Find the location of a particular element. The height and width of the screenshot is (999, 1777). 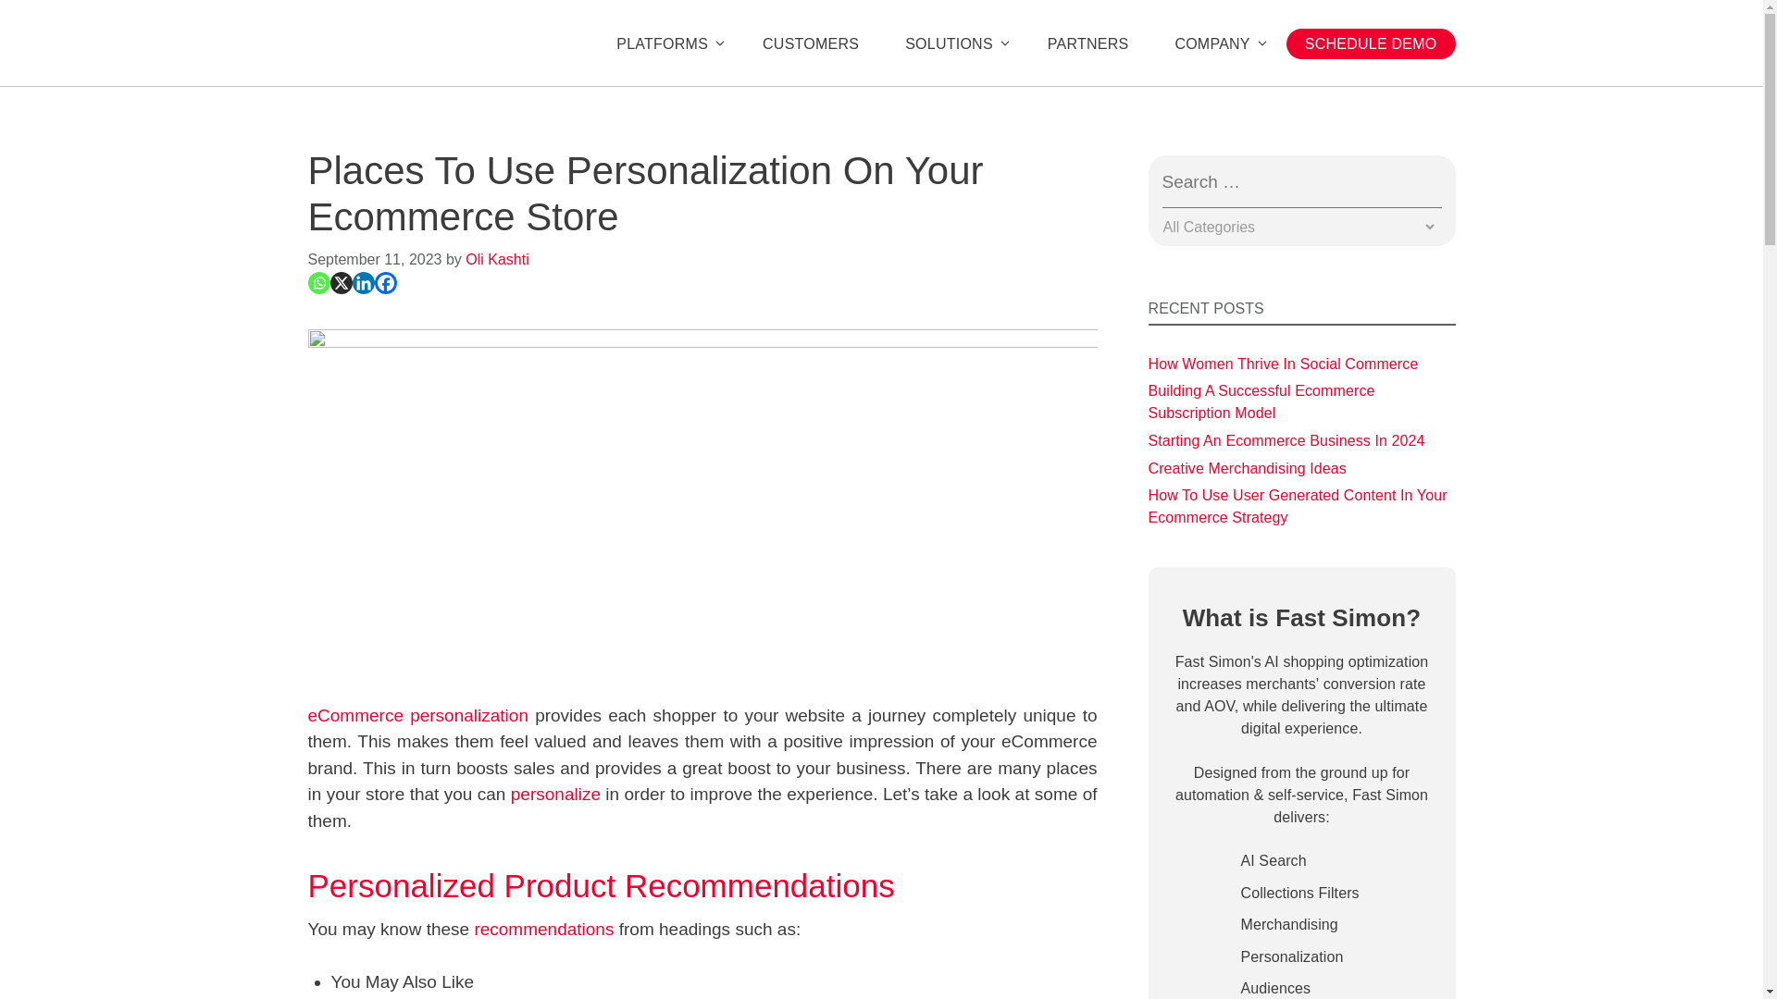

Whatsapp is located at coordinates (318, 282).